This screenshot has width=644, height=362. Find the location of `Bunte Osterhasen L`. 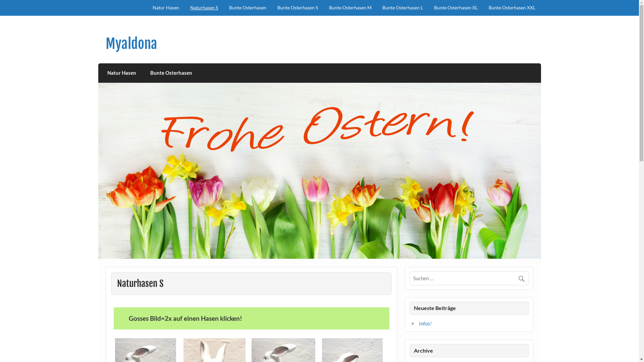

Bunte Osterhasen L is located at coordinates (403, 8).